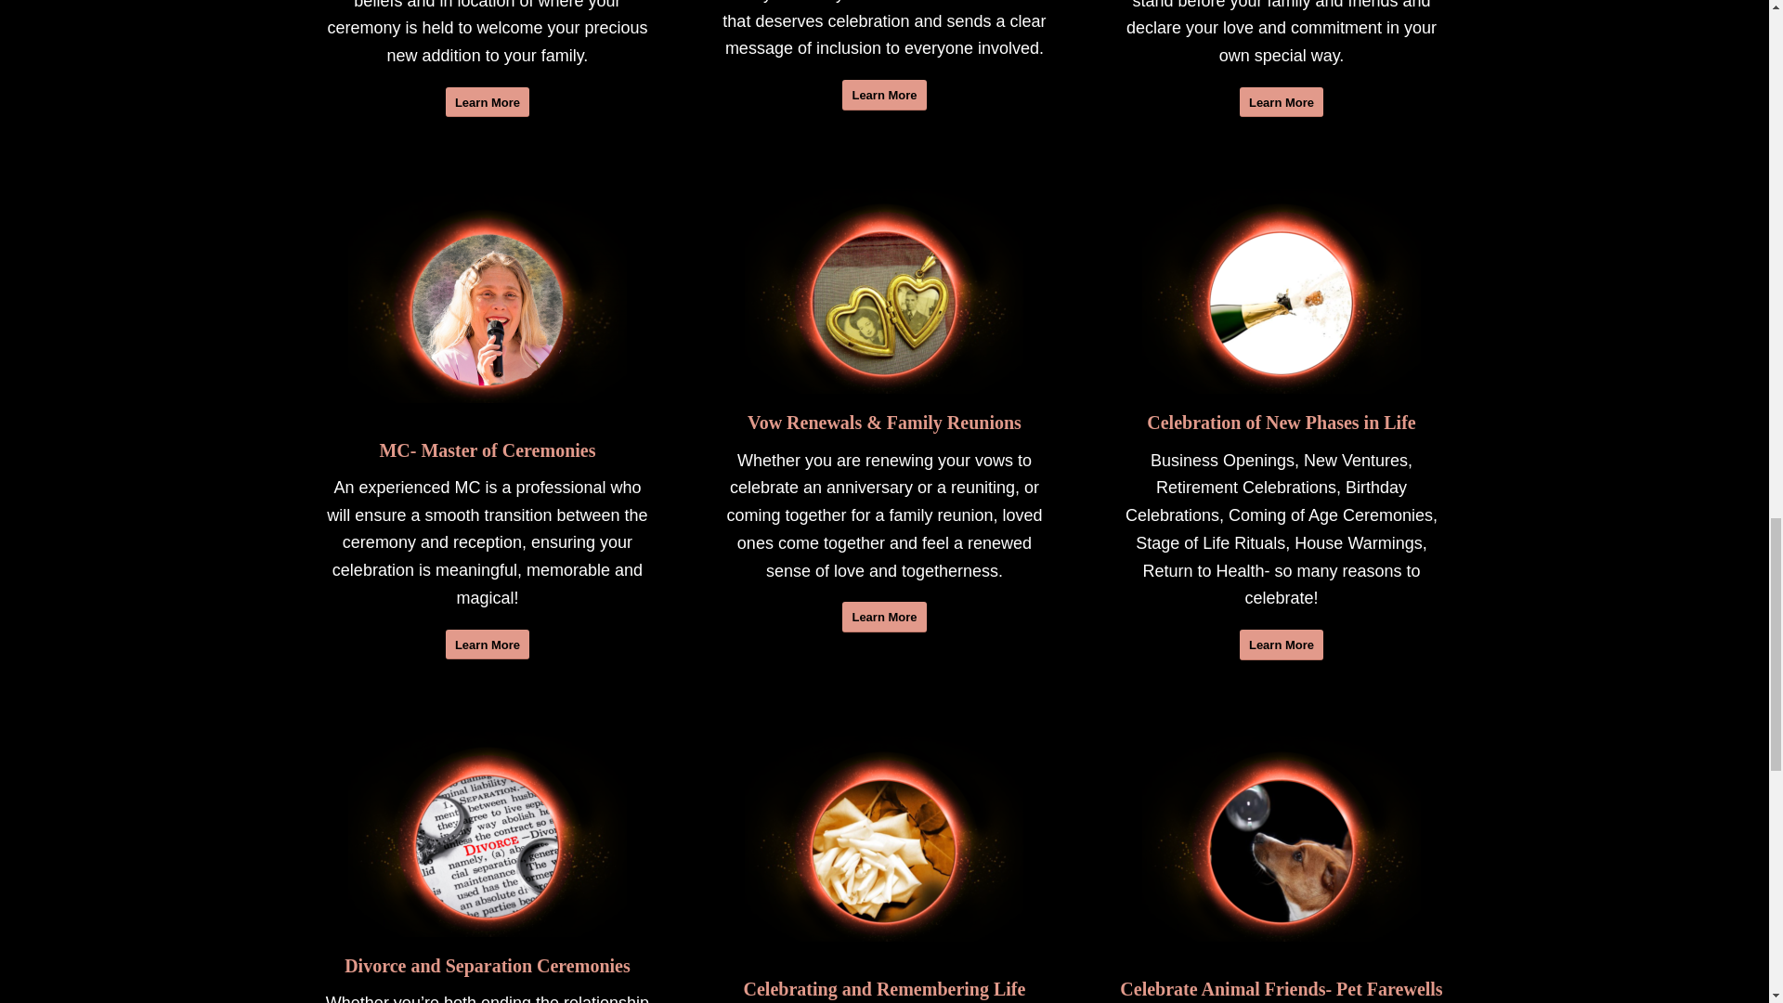  Describe the element at coordinates (1281, 645) in the screenshot. I see `Learn More` at that location.